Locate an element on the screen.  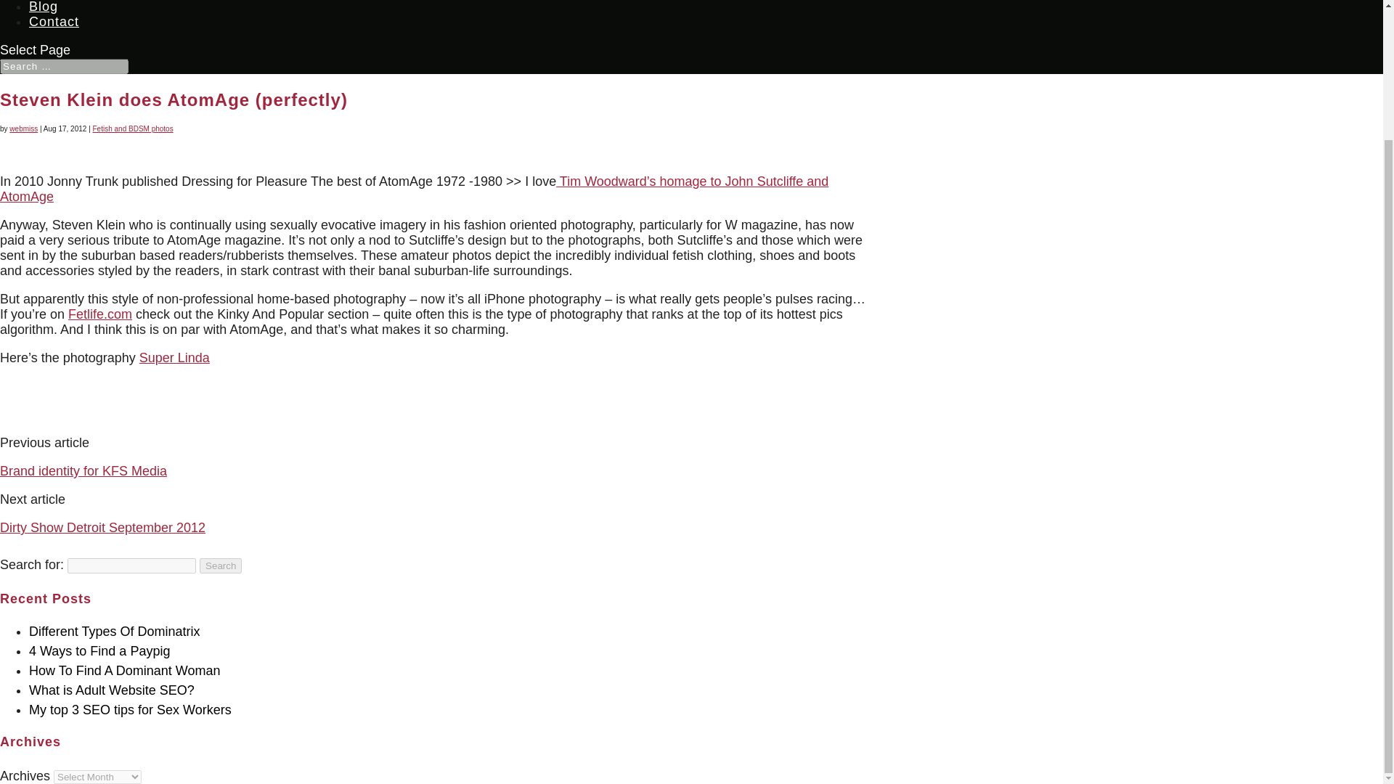
Search for: is located at coordinates (64, 66).